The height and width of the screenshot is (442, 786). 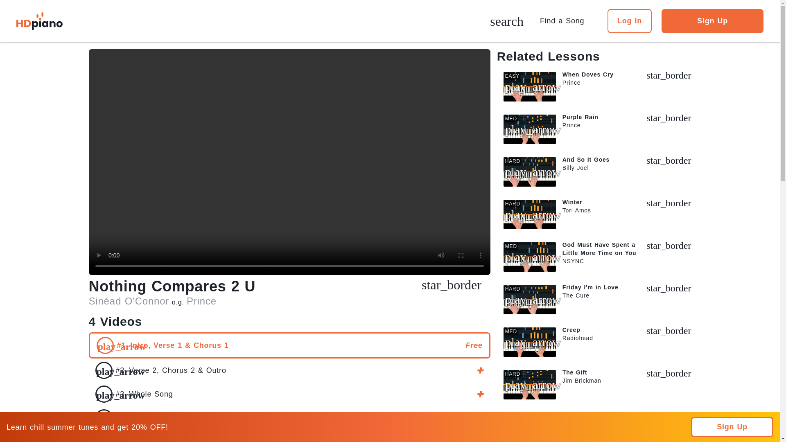 What do you see at coordinates (289, 418) in the screenshot?
I see `Sign up to get started` at bounding box center [289, 418].